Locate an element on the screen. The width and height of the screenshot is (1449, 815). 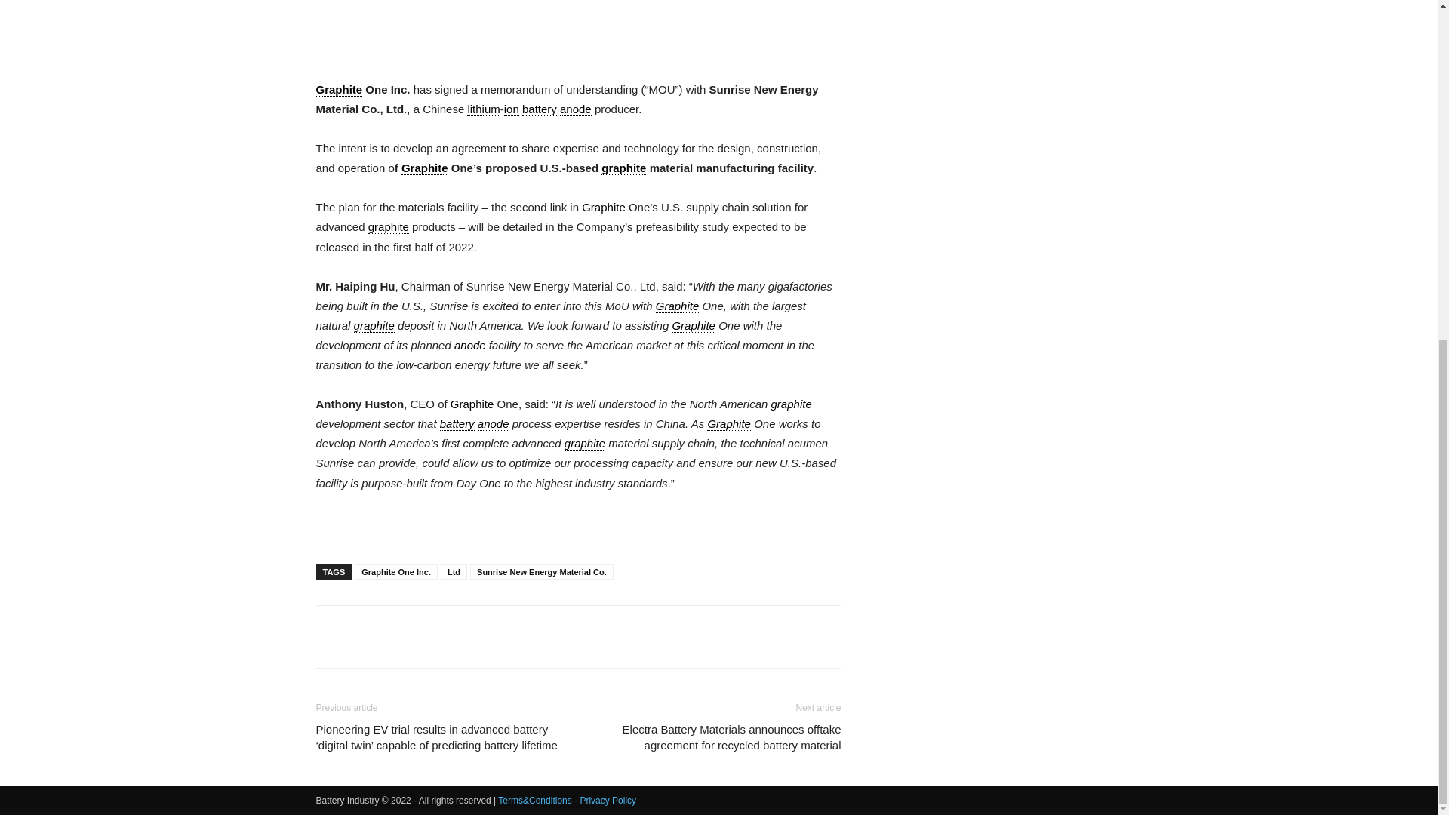
Glossary: Anode is located at coordinates (575, 109).